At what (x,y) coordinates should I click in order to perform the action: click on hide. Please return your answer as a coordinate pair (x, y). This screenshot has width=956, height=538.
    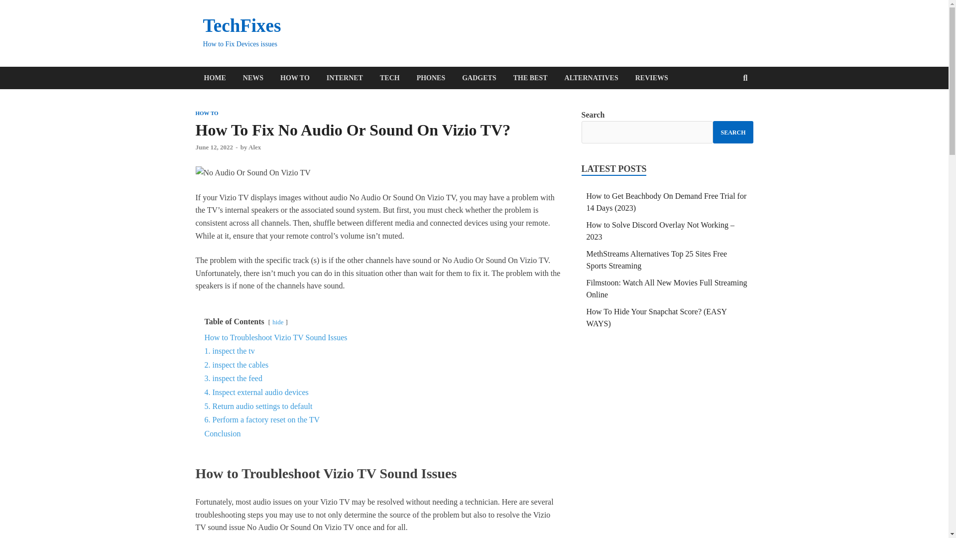
    Looking at the image, I should click on (278, 322).